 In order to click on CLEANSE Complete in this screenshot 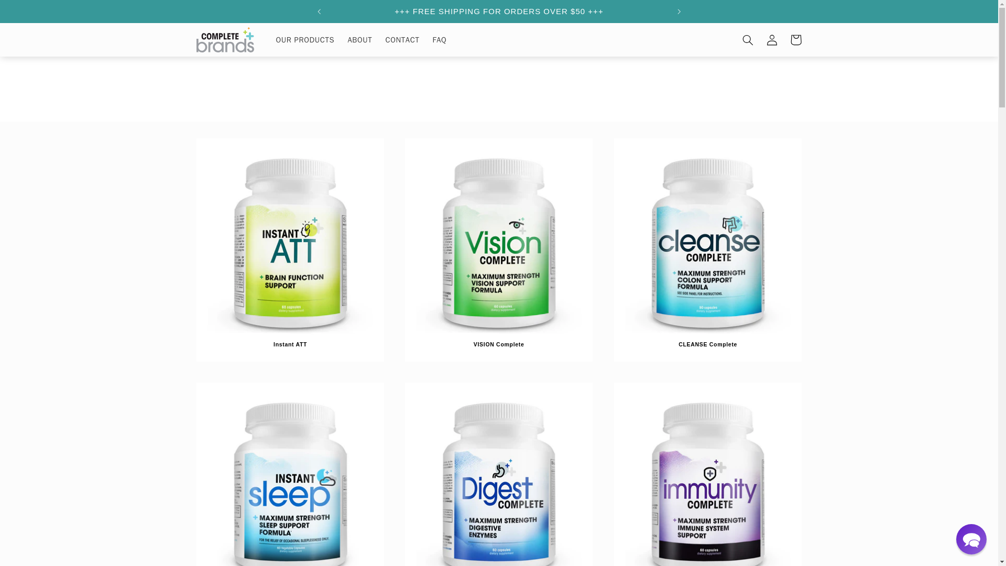, I will do `click(707, 345)`.